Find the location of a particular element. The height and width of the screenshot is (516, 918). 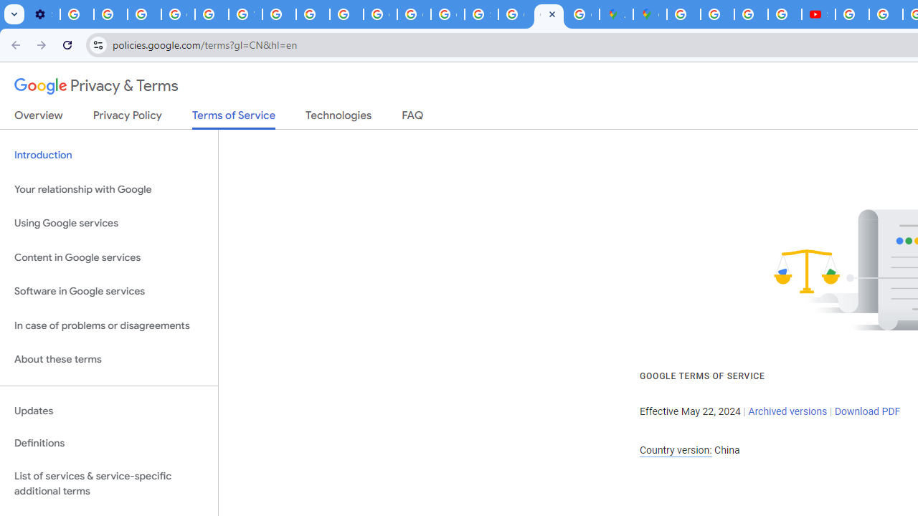

Delete photos & videos - Computer - Google Photos Help is located at coordinates (77, 14).